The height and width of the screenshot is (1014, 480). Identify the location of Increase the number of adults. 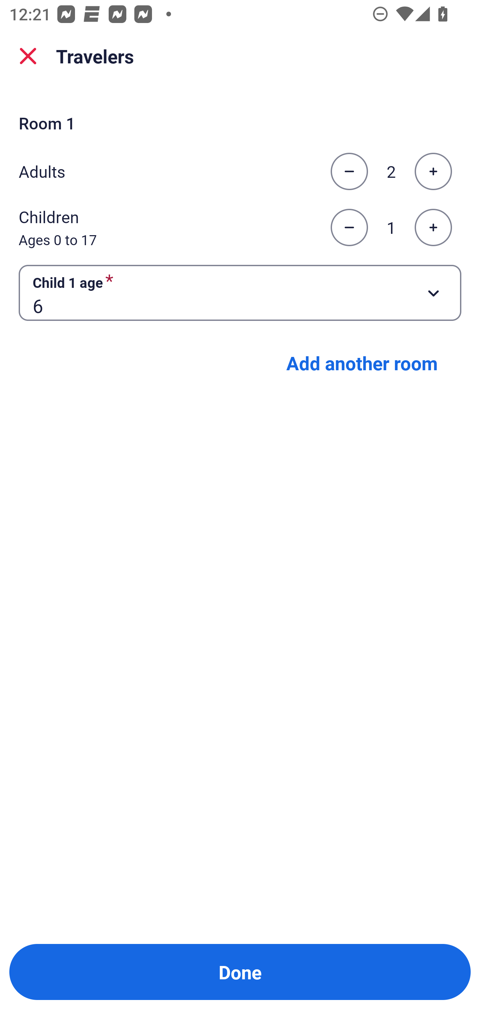
(433, 171).